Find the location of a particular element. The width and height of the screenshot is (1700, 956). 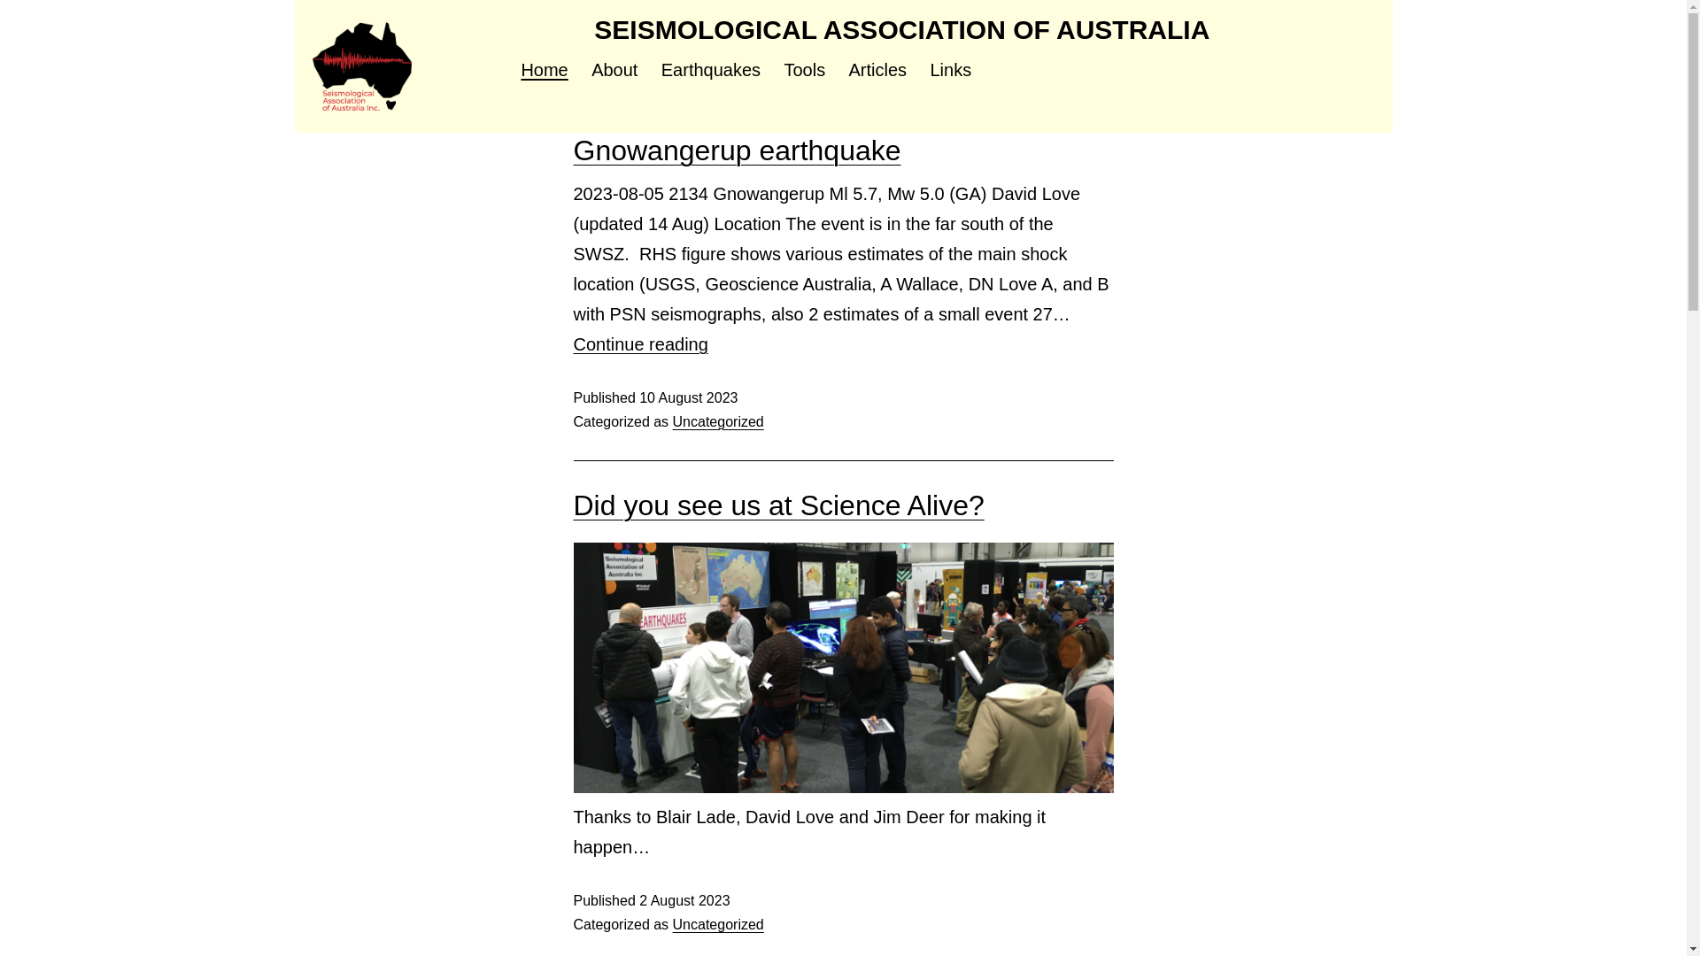

About is located at coordinates (614, 71).